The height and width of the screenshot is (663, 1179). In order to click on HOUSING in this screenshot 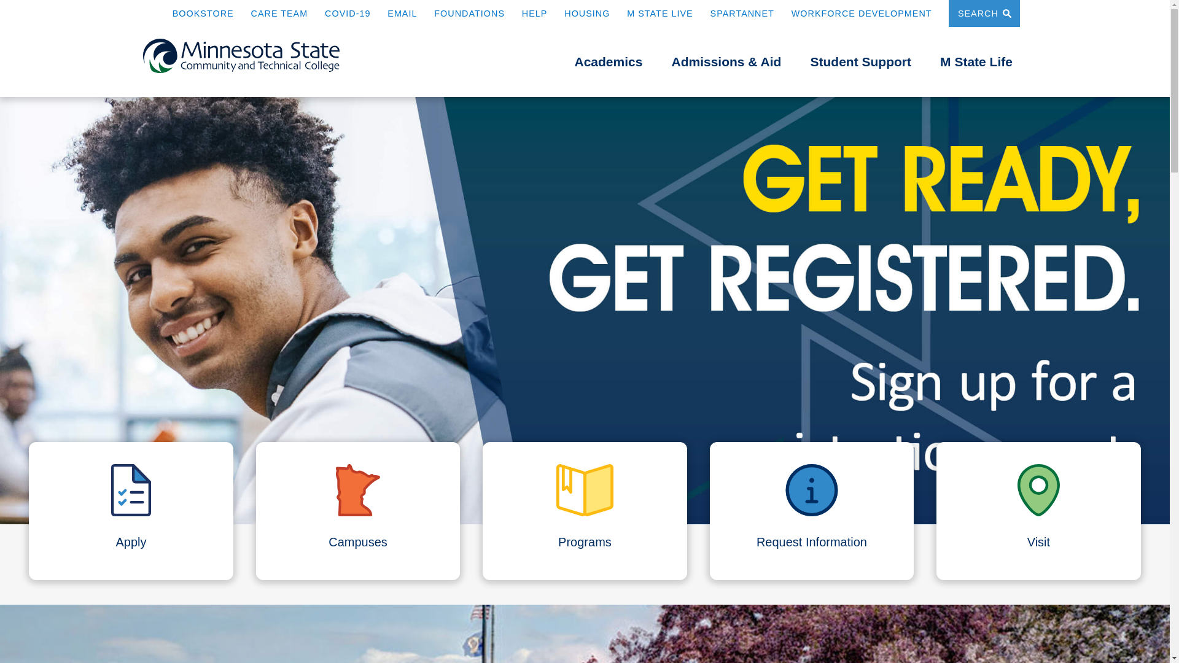, I will do `click(587, 13)`.